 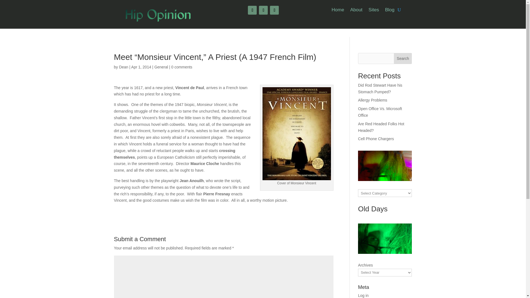 What do you see at coordinates (403, 58) in the screenshot?
I see `Search` at bounding box center [403, 58].